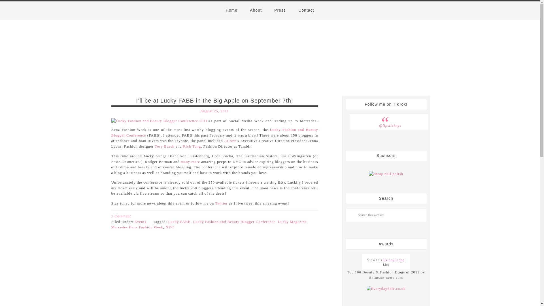  I want to click on Lipstick and Luxury Twitter, so click(221, 203).